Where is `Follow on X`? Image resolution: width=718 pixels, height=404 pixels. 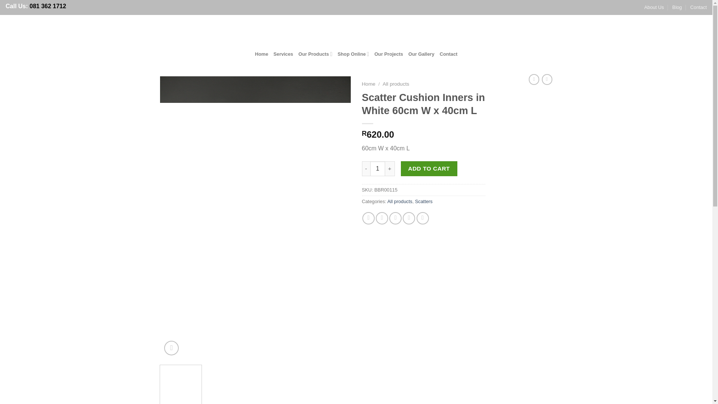
Follow on X is located at coordinates (682, 31).